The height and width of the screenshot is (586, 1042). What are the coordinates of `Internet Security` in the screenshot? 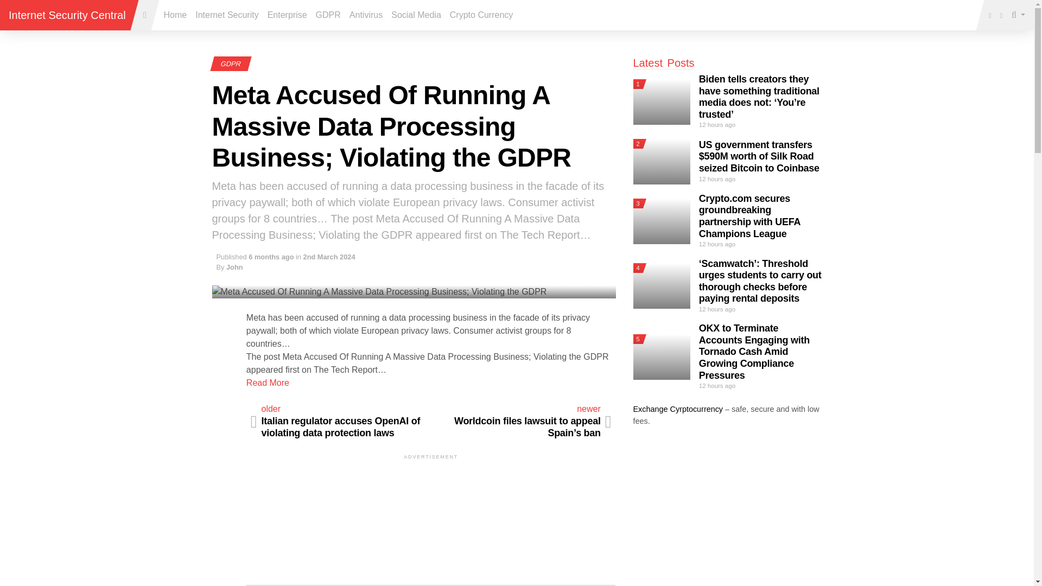 It's located at (227, 15).